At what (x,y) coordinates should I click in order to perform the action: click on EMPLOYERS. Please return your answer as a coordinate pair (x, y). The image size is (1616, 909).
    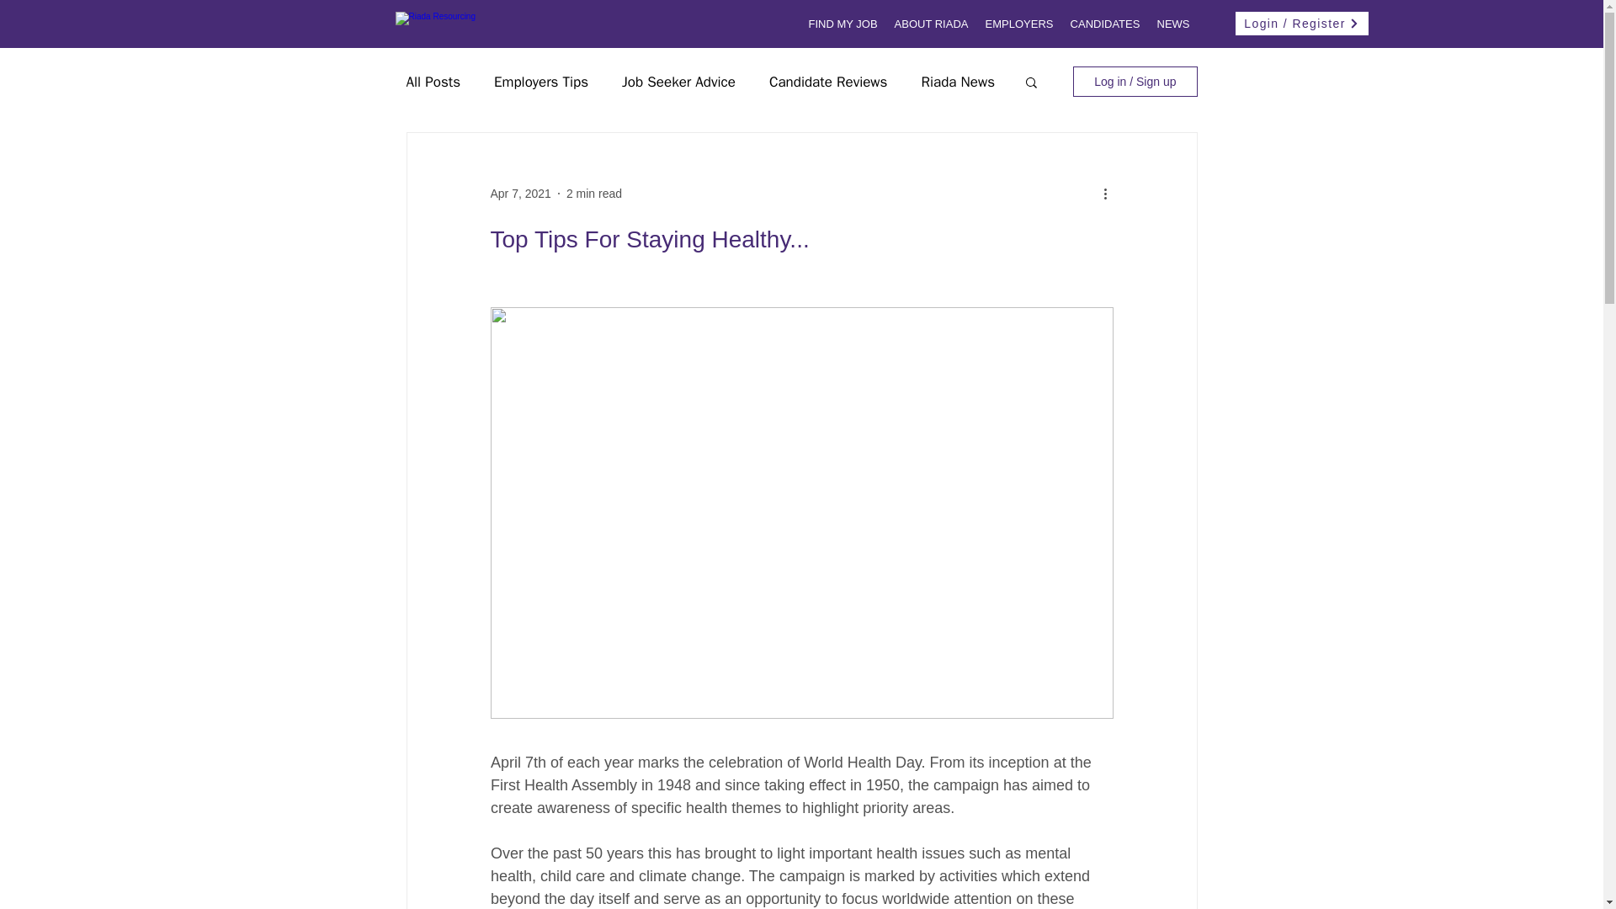
    Looking at the image, I should click on (1018, 24).